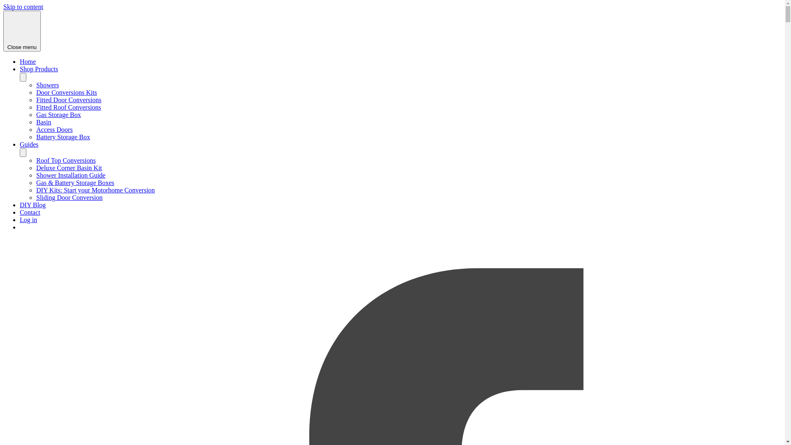 This screenshot has width=791, height=445. Describe the element at coordinates (68, 107) in the screenshot. I see `Fitted Roof Conversions` at that location.